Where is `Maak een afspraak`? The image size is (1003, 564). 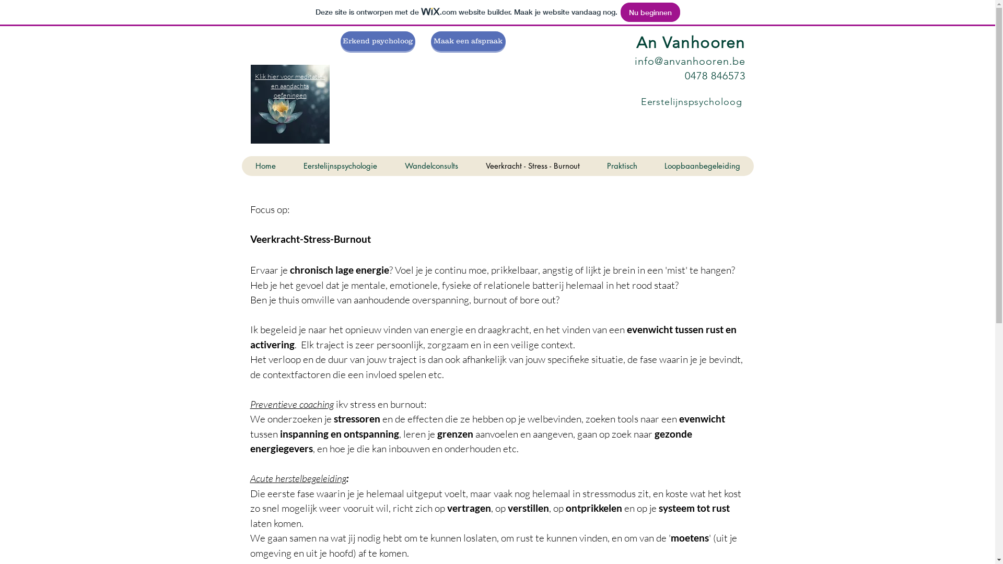
Maak een afspraak is located at coordinates (468, 41).